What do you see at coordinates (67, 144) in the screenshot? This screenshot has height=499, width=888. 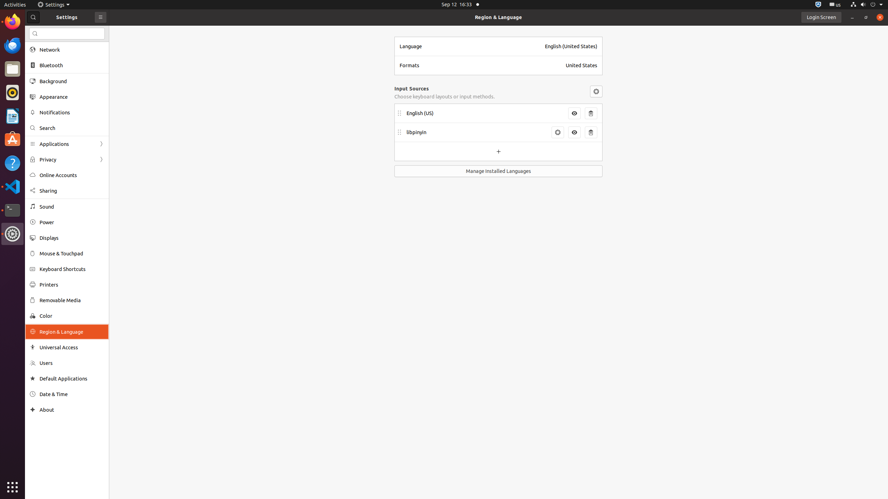 I see `Applications` at bounding box center [67, 144].